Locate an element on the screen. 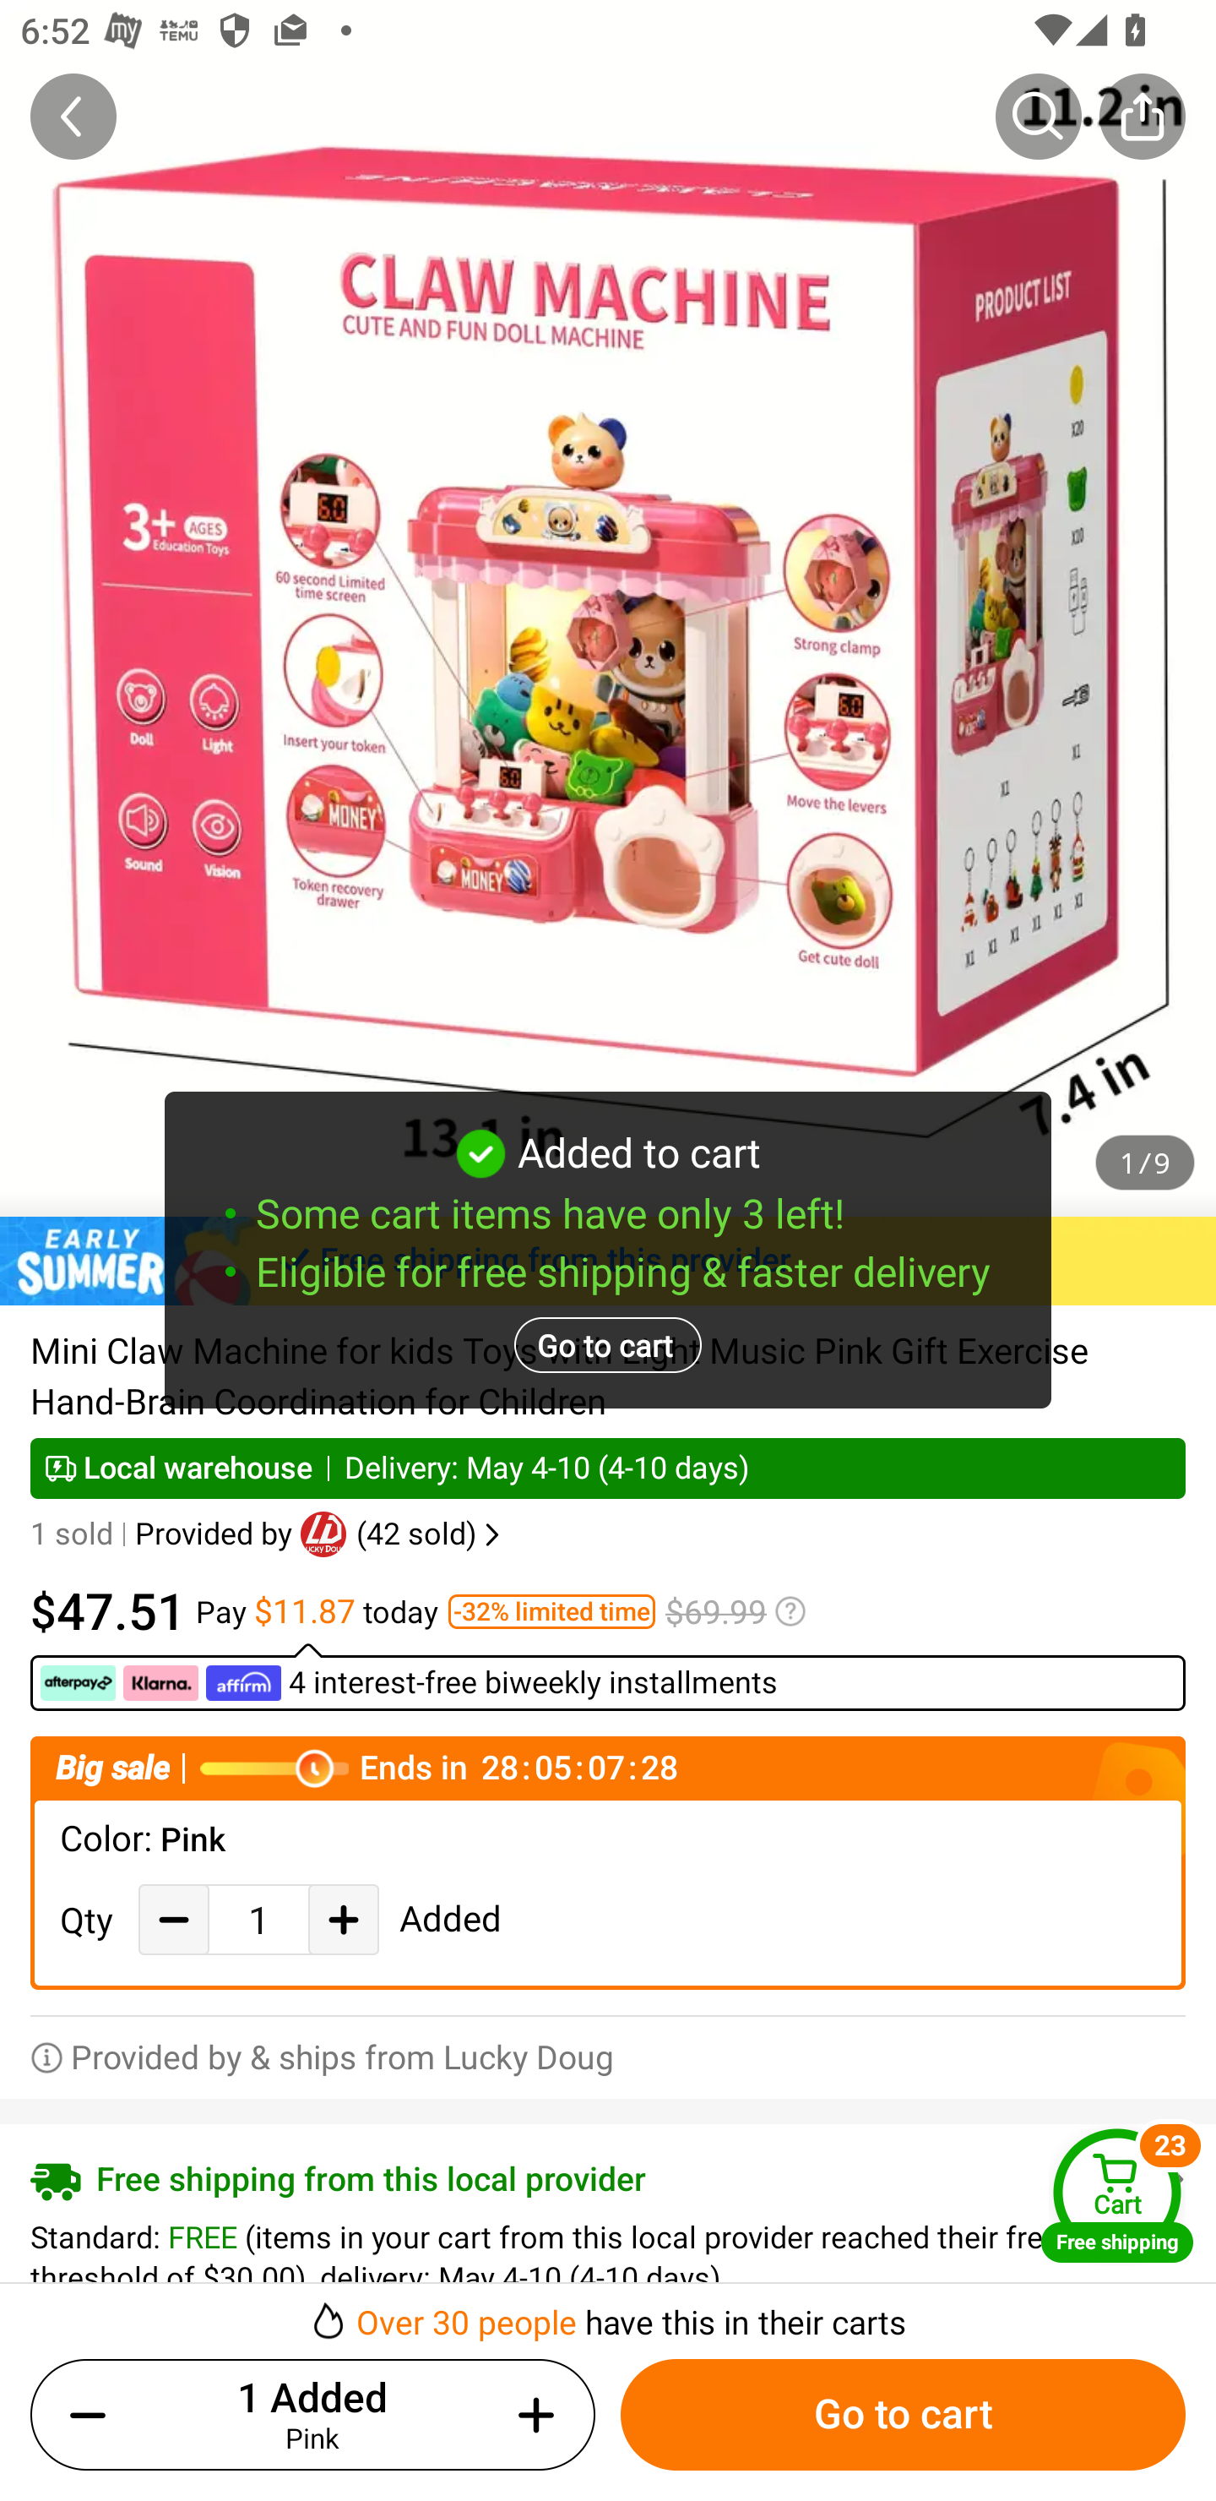 This screenshot has height=2501, width=1216. Decrease Quantity Button is located at coordinates (95, 2415).